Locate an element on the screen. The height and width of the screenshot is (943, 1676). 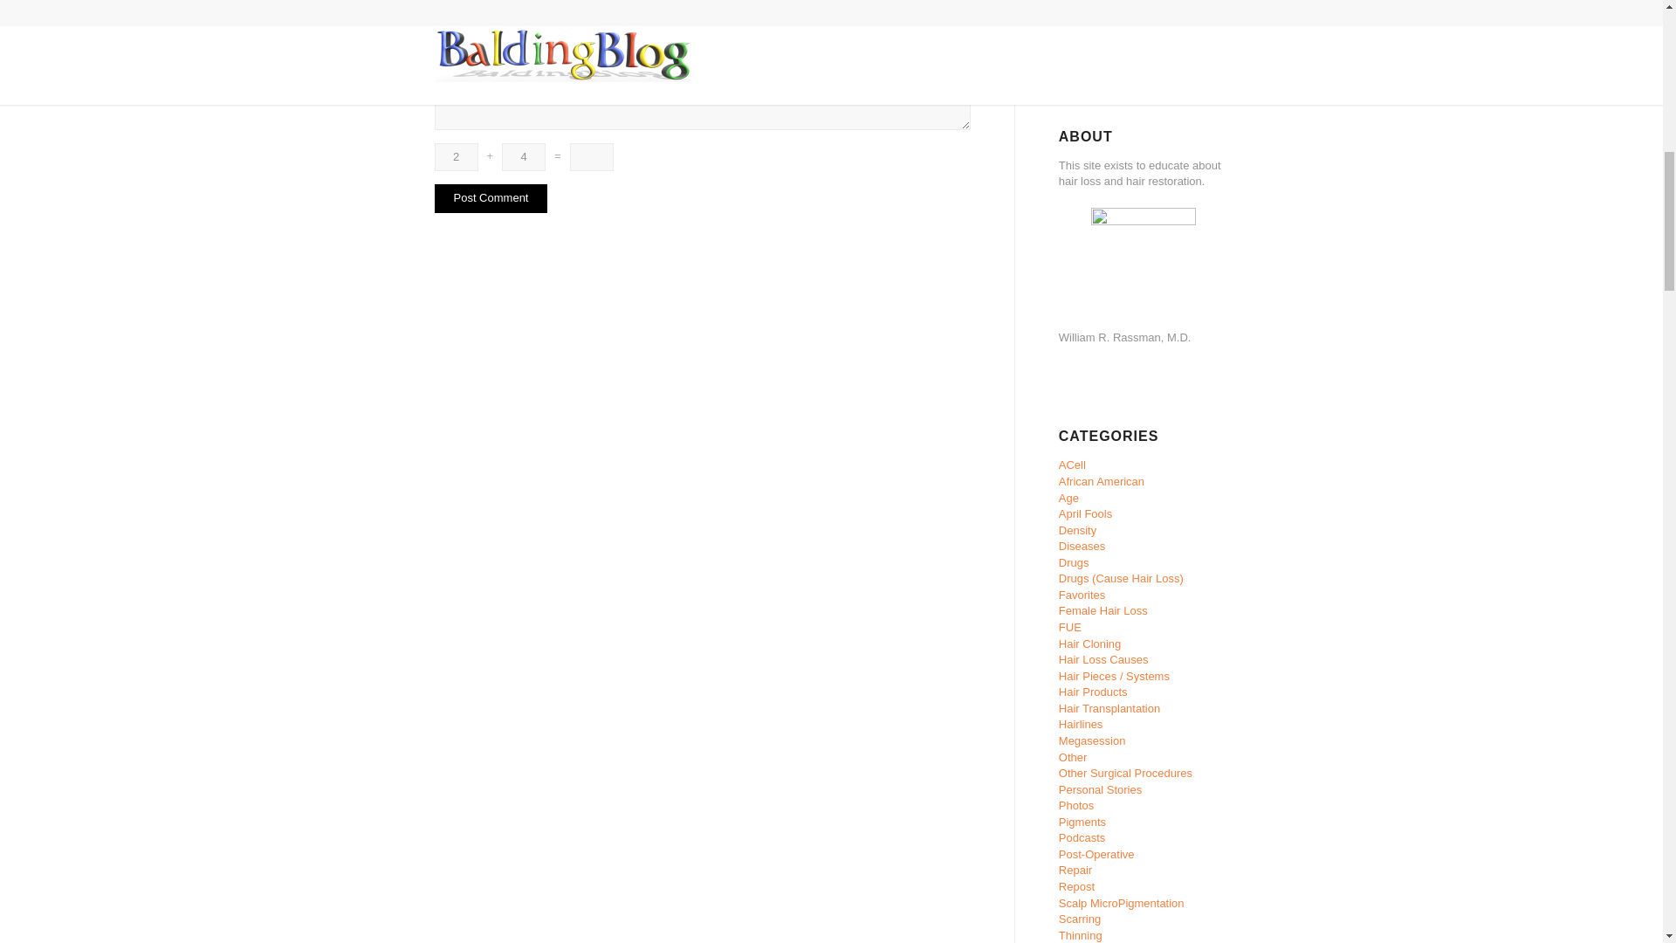
Hair Transplantation is located at coordinates (1109, 707).